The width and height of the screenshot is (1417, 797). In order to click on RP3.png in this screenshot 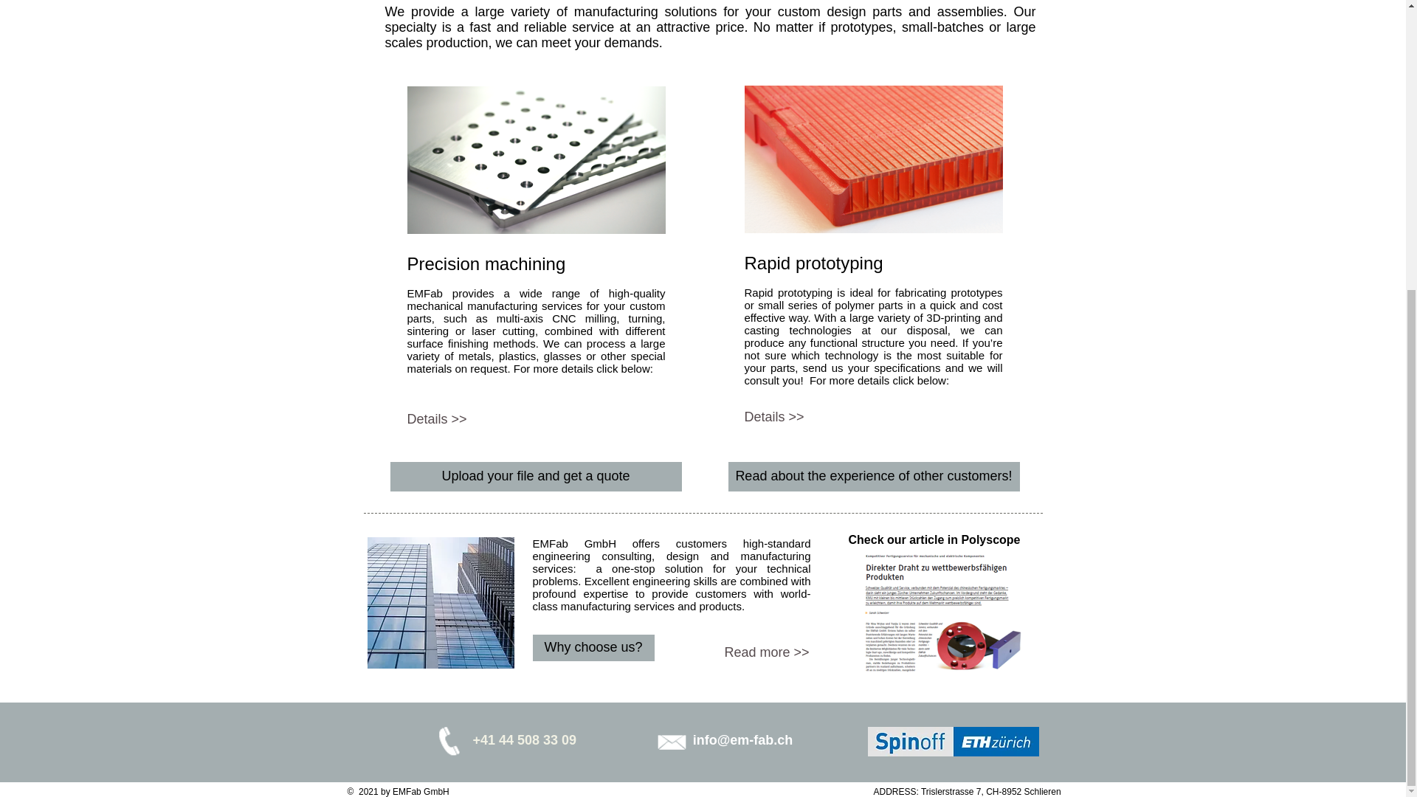, I will do `click(872, 159)`.